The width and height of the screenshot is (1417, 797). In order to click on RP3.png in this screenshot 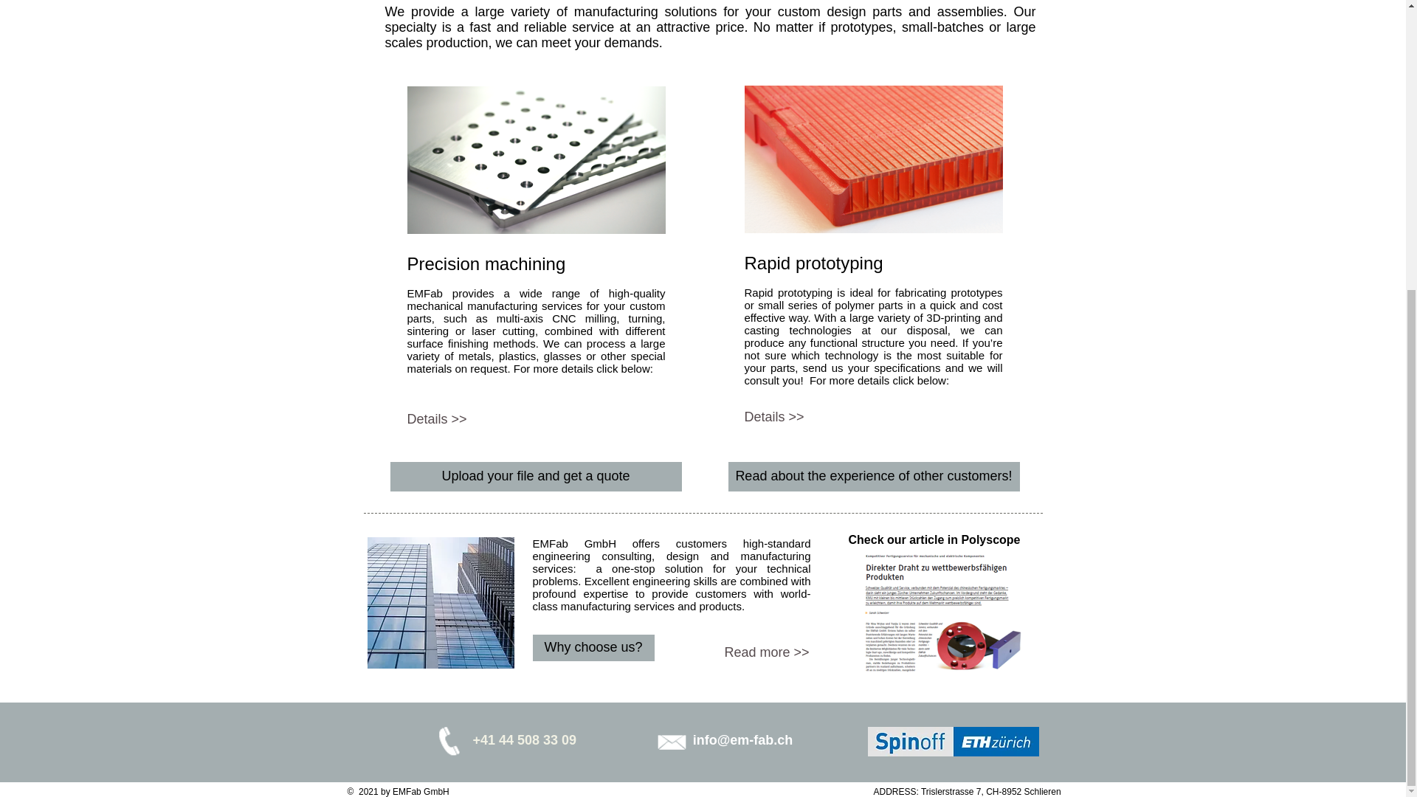, I will do `click(872, 159)`.